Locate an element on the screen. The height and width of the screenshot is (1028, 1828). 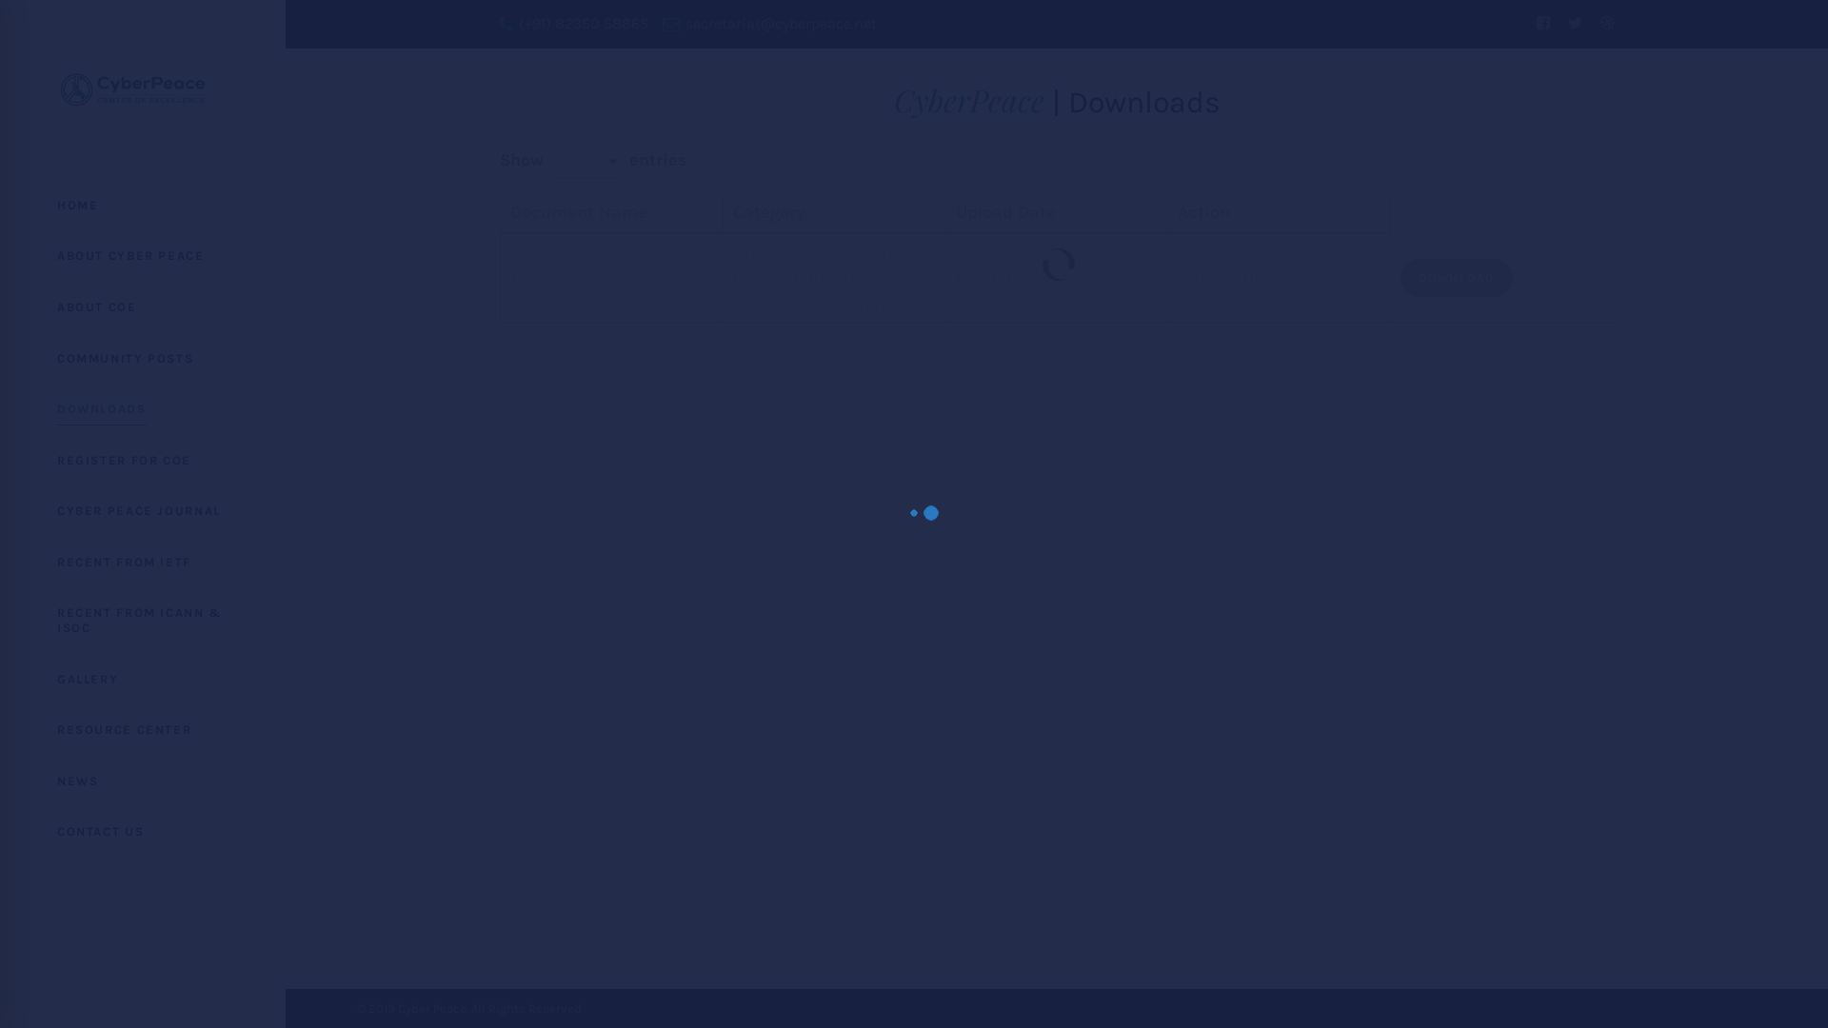
HOME is located at coordinates (143, 206).